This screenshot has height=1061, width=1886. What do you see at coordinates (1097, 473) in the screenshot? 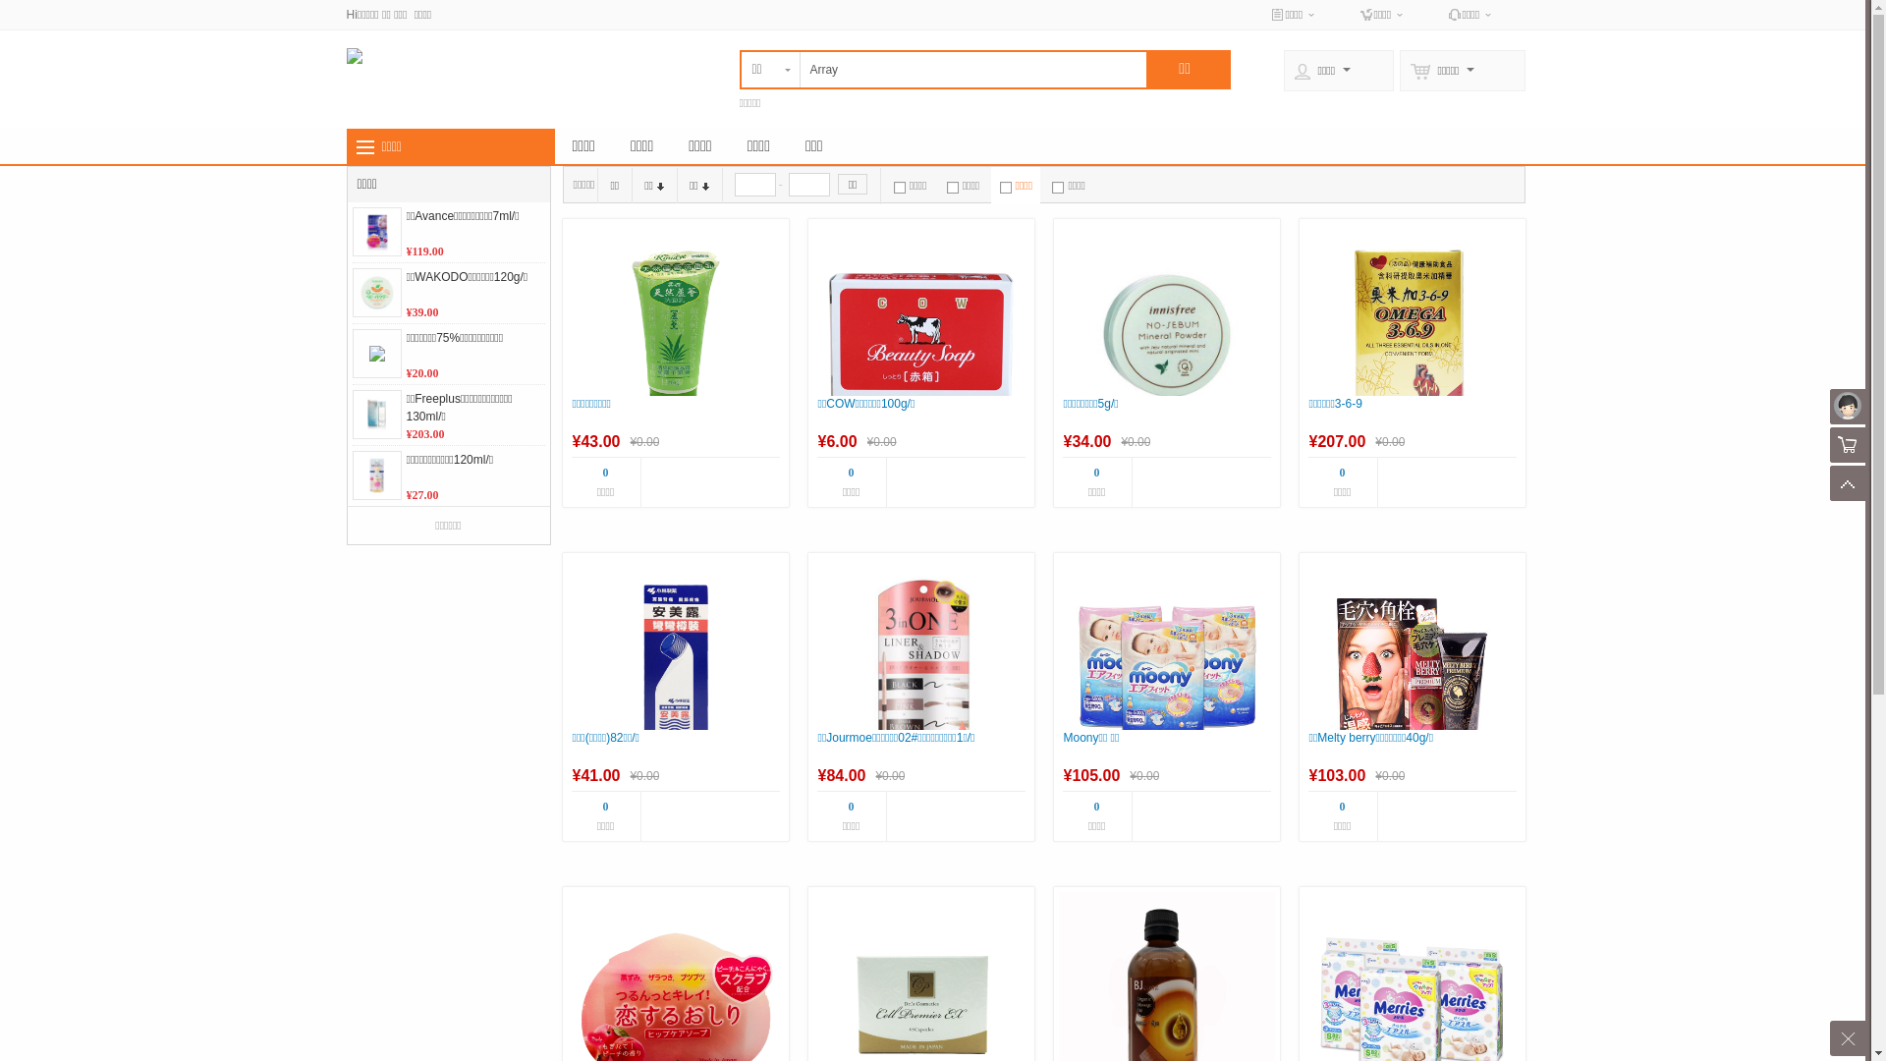
I see `0` at bounding box center [1097, 473].